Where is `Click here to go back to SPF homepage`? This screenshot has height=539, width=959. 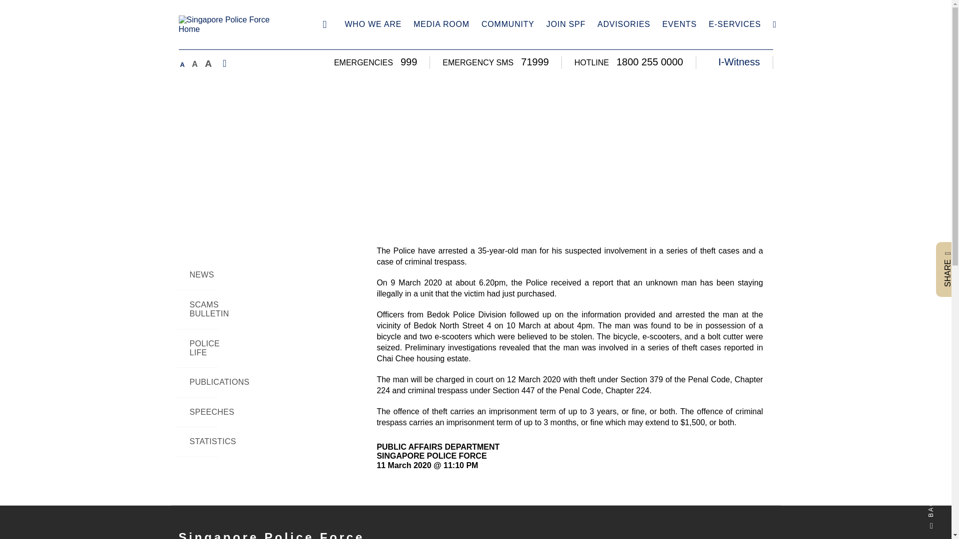
Click here to go back to SPF homepage is located at coordinates (235, 25).